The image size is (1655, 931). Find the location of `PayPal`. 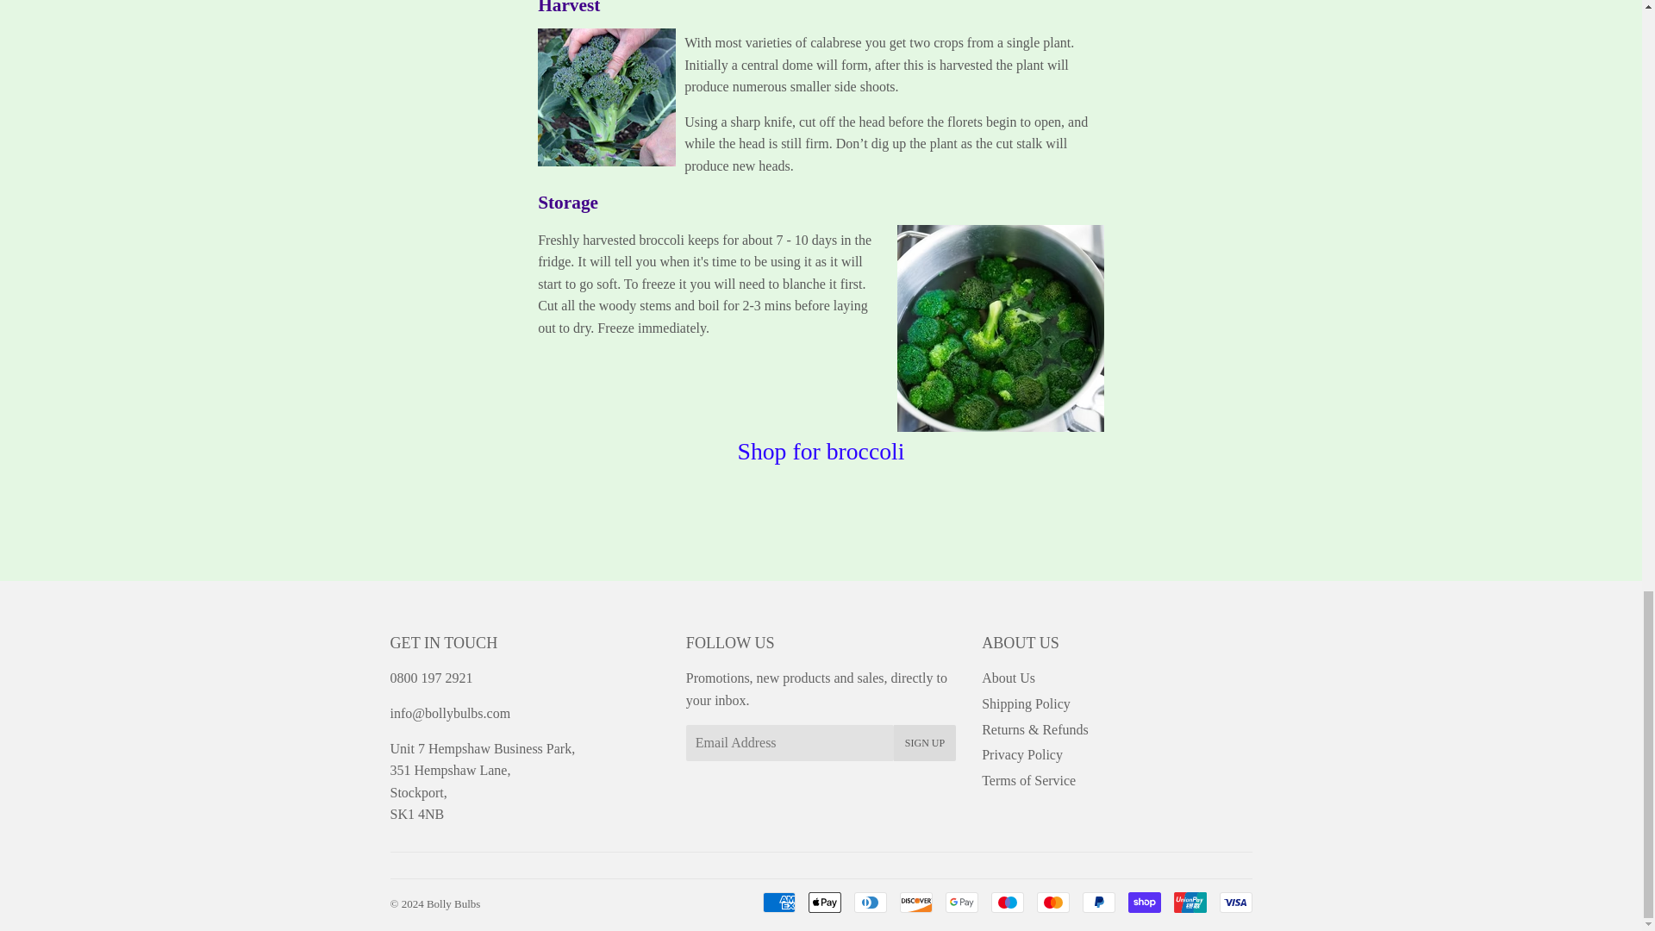

PayPal is located at coordinates (1098, 902).